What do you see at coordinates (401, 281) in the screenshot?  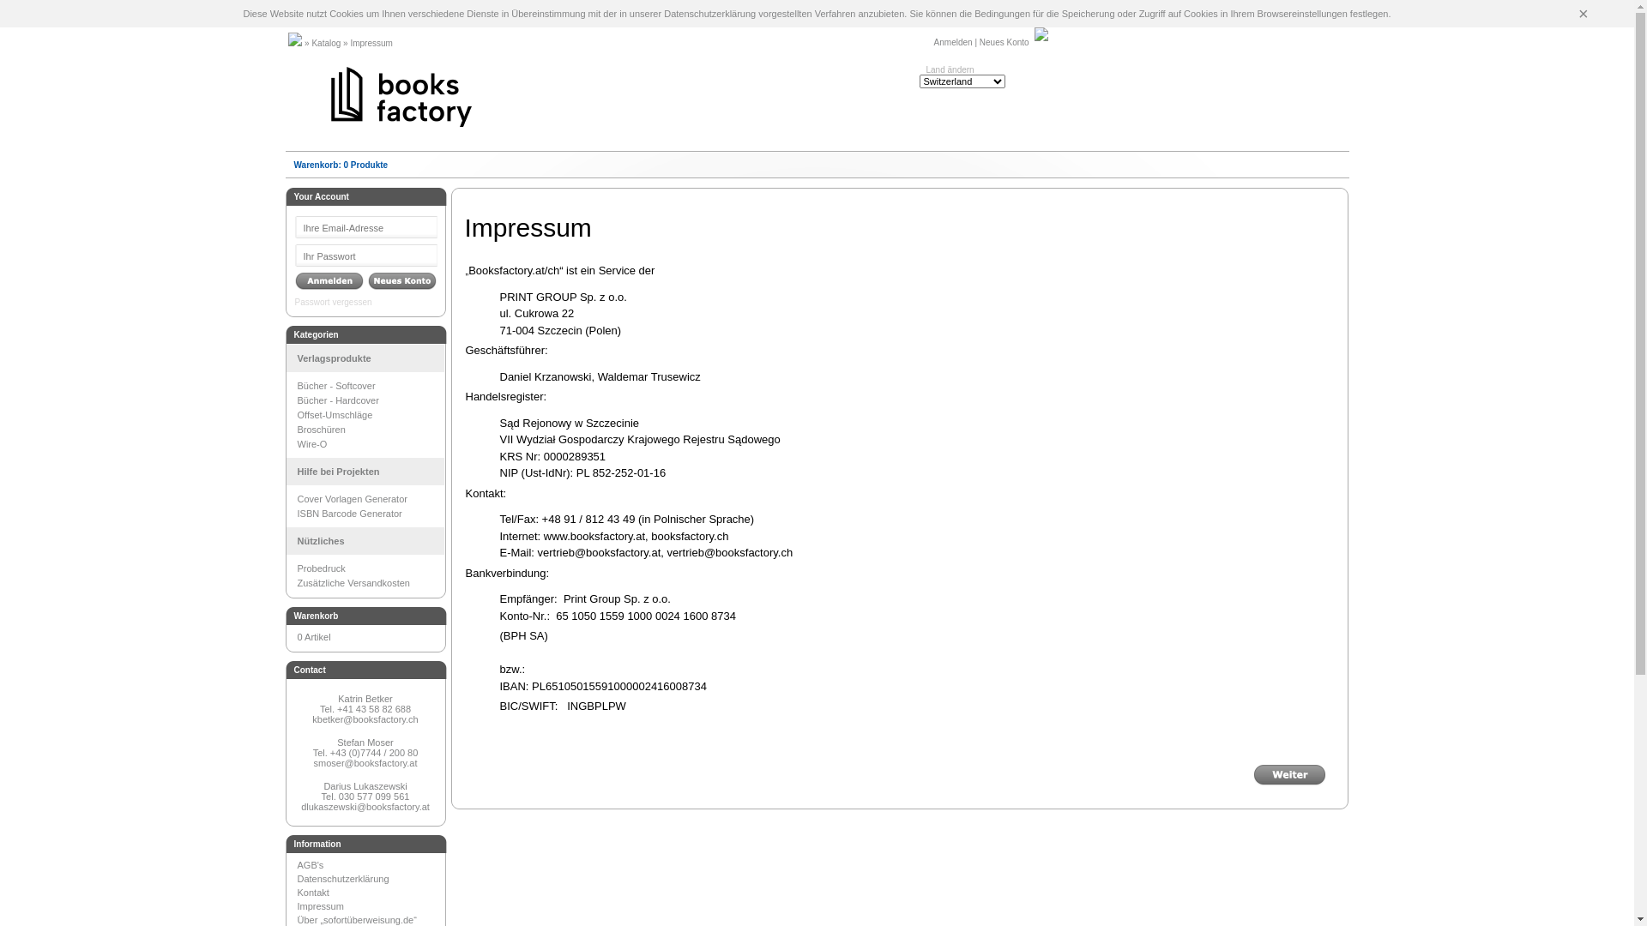 I see ` Anmelden ` at bounding box center [401, 281].